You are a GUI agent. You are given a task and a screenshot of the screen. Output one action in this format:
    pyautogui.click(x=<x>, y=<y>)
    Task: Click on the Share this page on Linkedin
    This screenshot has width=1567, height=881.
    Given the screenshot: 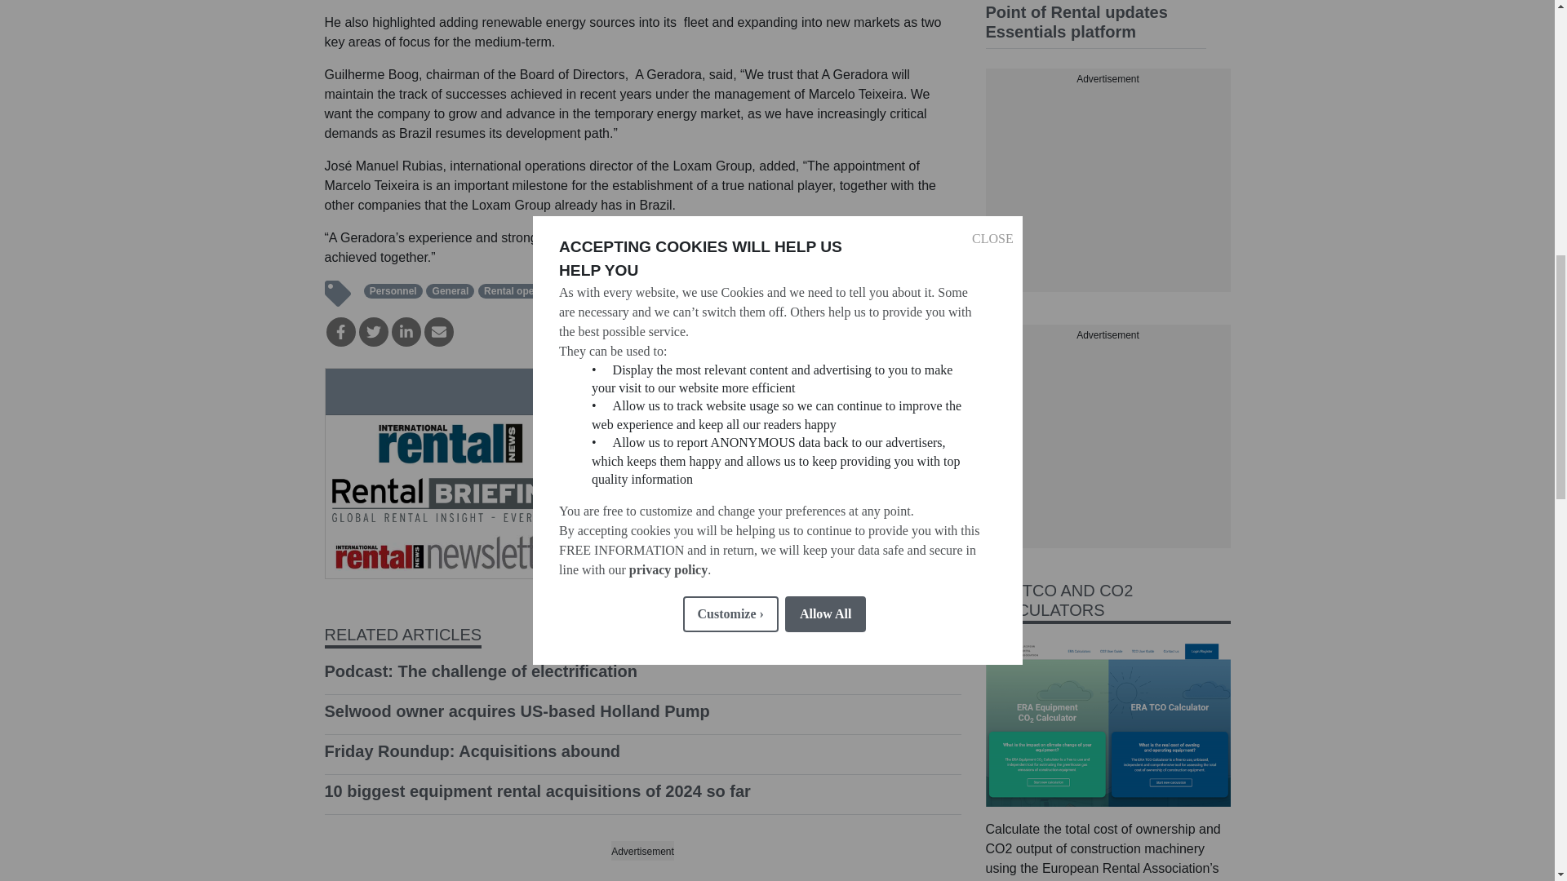 What is the action you would take?
    pyautogui.click(x=406, y=331)
    